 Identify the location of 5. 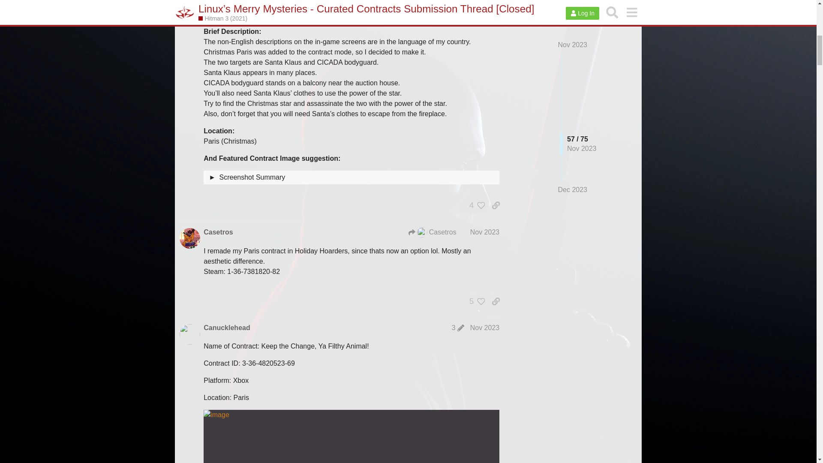
(475, 301).